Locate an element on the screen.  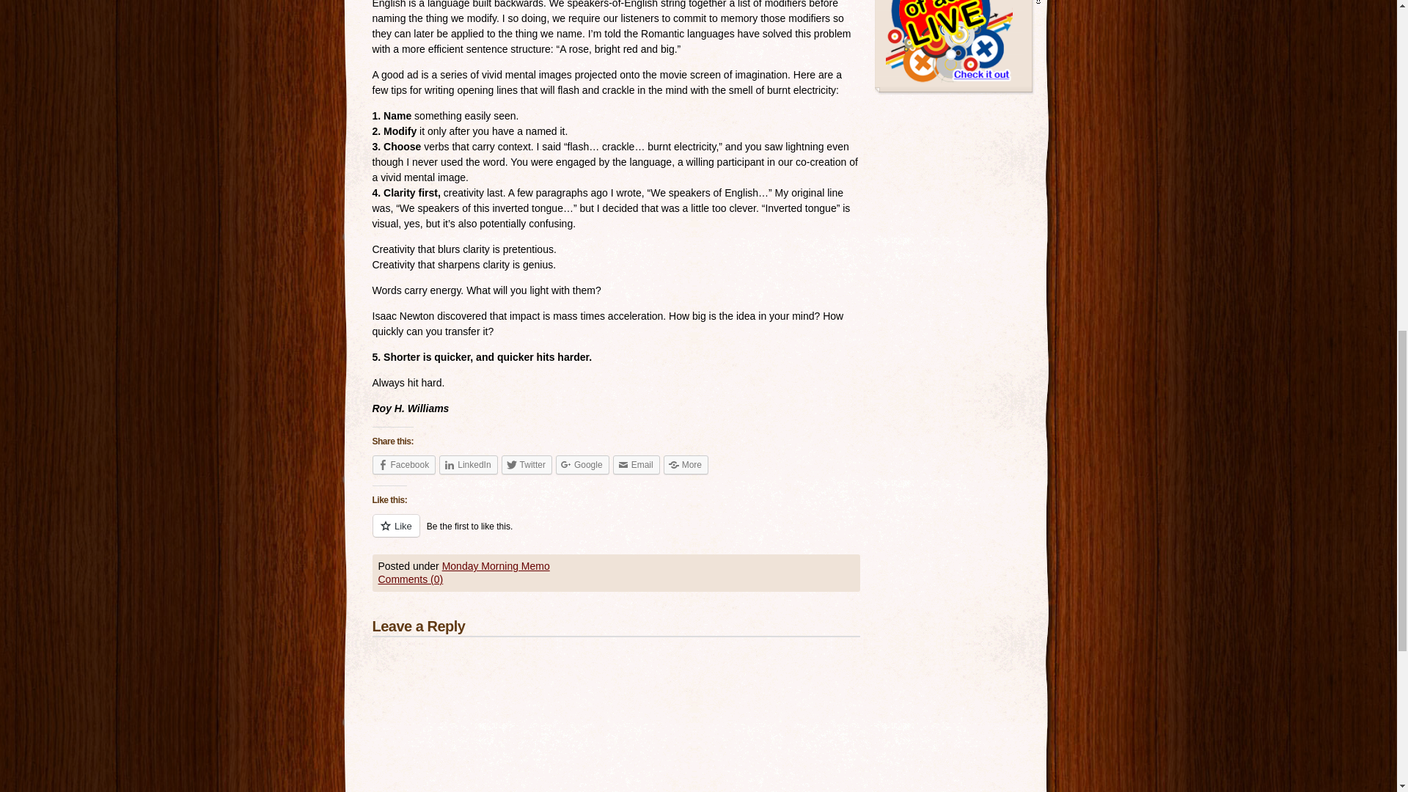
Share on Facebook is located at coordinates (405, 465).